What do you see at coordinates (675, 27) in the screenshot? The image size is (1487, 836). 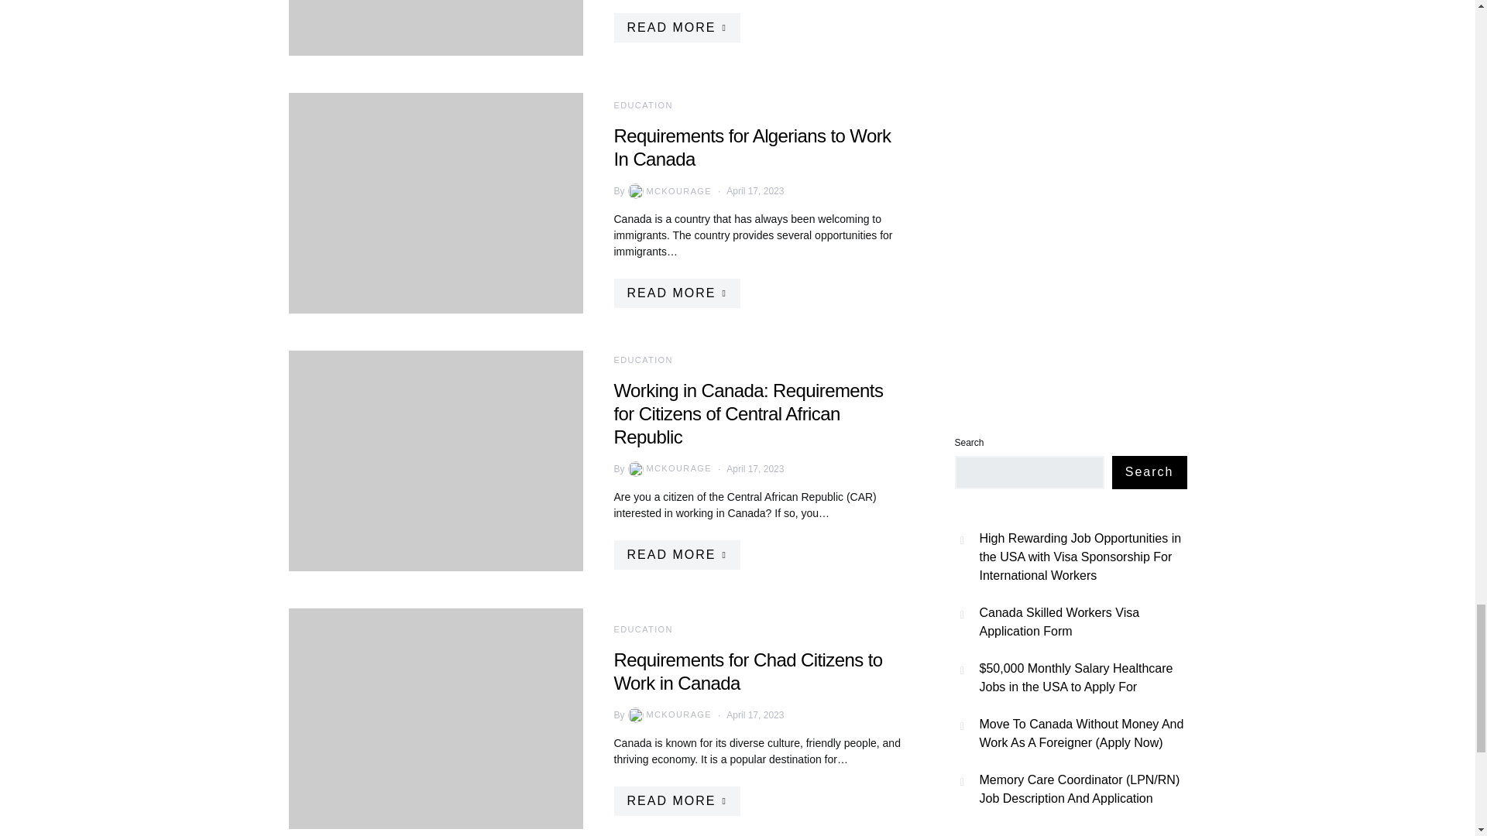 I see `READ MORE` at bounding box center [675, 27].